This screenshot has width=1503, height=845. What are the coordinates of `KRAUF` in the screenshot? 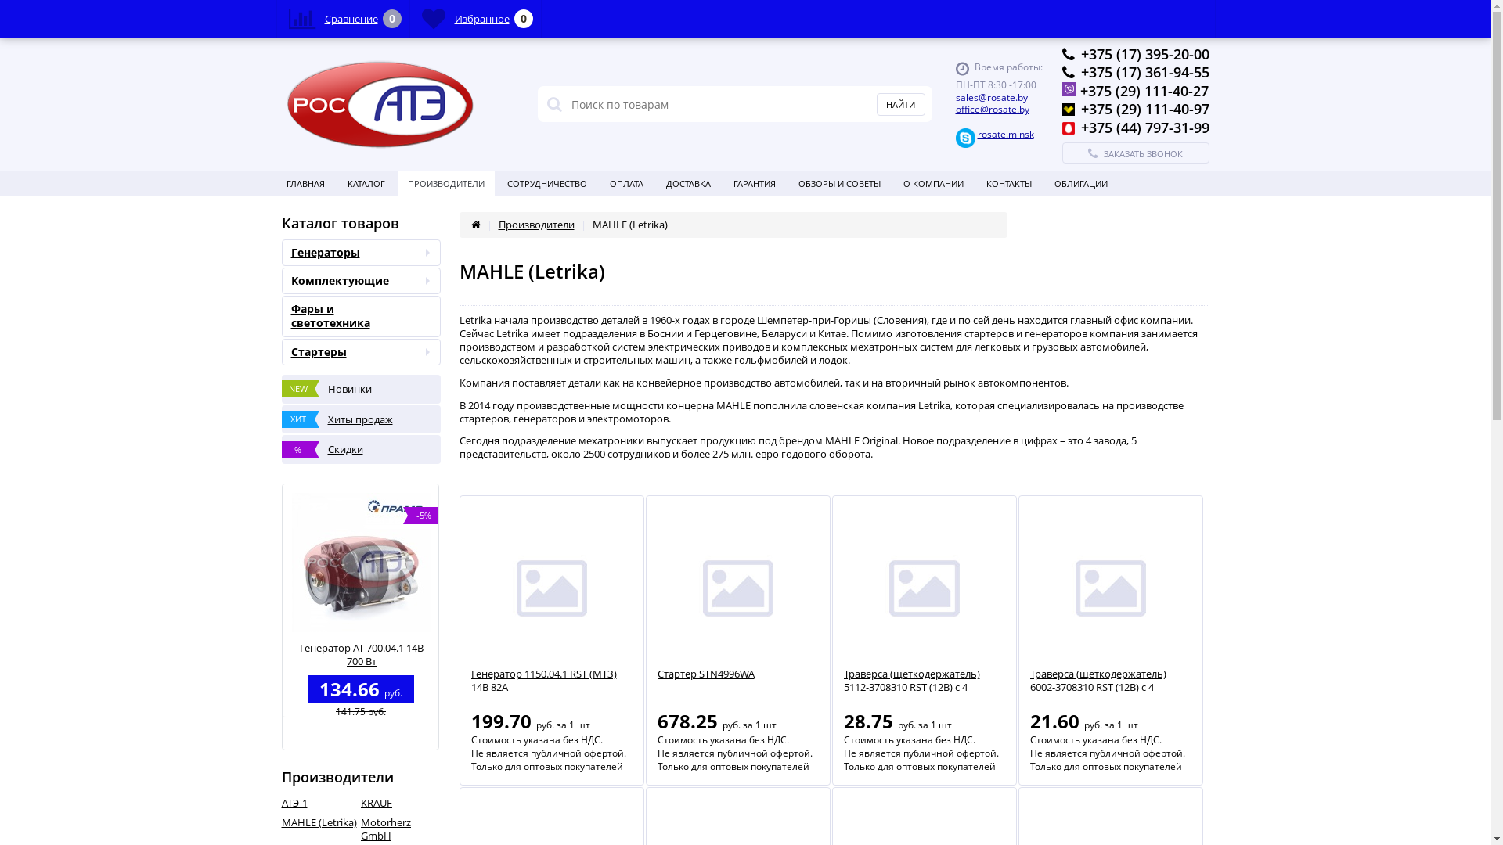 It's located at (401, 803).